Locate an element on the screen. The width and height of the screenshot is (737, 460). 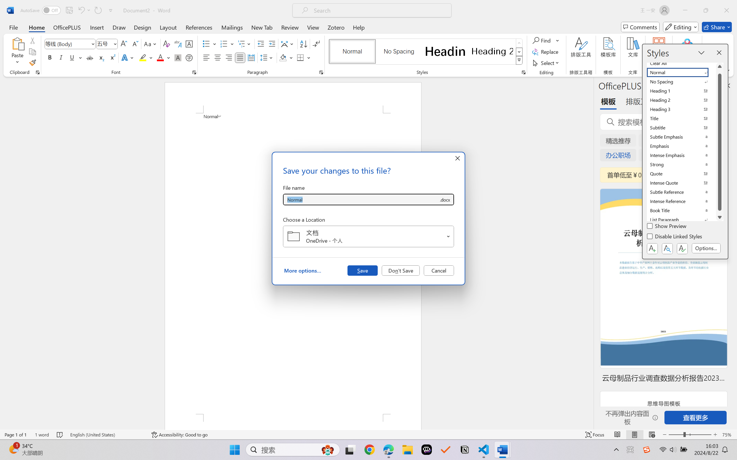
Justify is located at coordinates (240, 57).